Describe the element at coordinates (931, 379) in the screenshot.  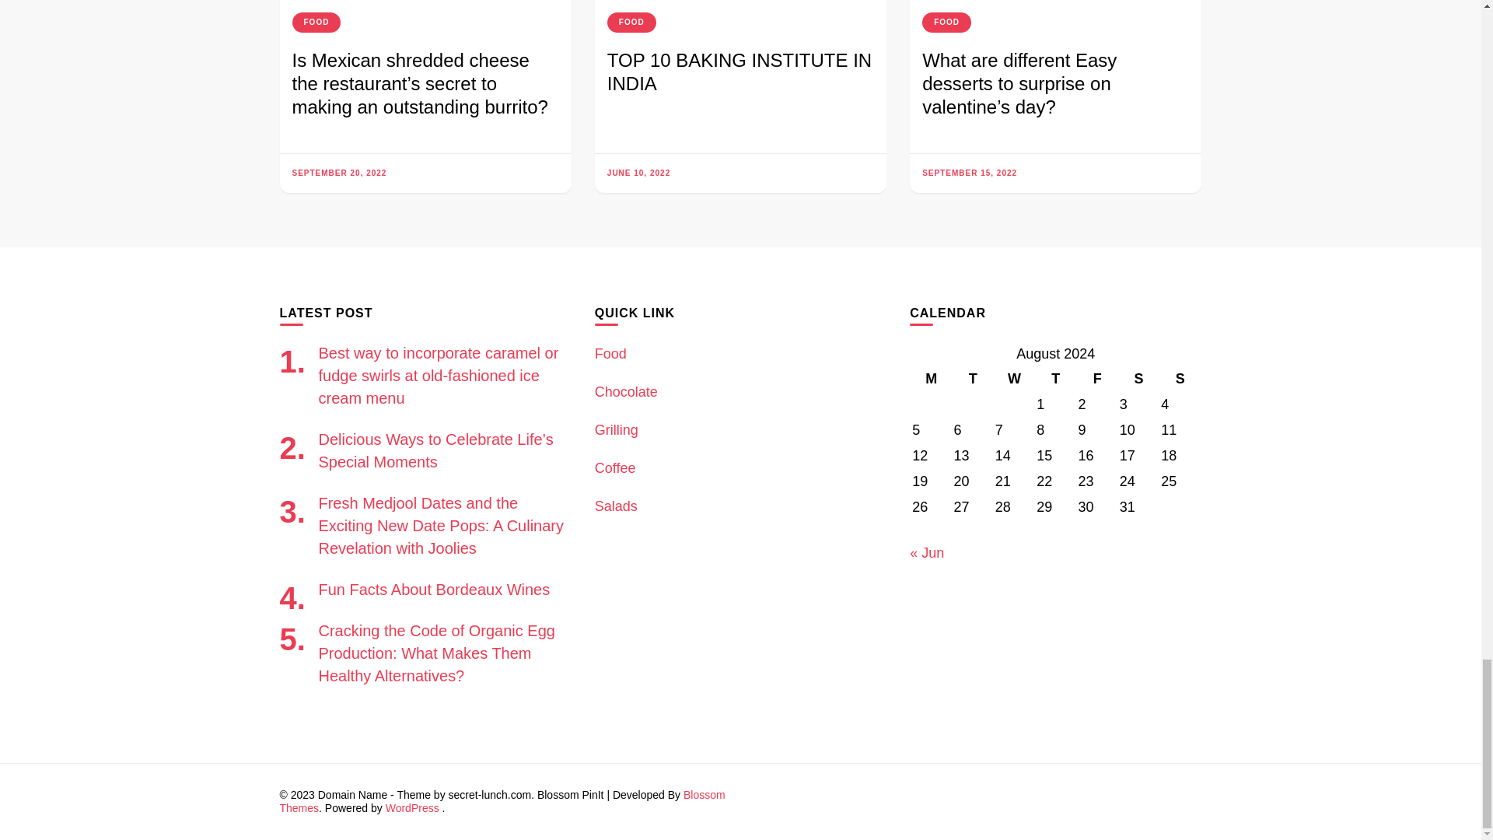
I see `Monday` at that location.